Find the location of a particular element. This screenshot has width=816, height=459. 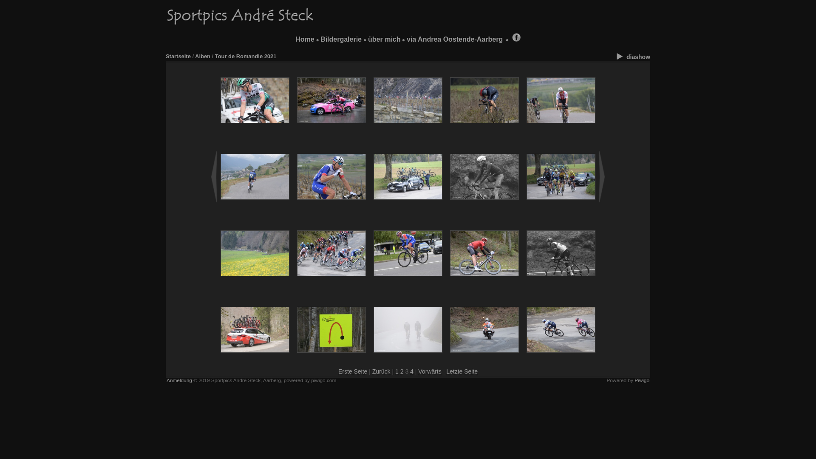

Letzte Seite is located at coordinates (462, 371).